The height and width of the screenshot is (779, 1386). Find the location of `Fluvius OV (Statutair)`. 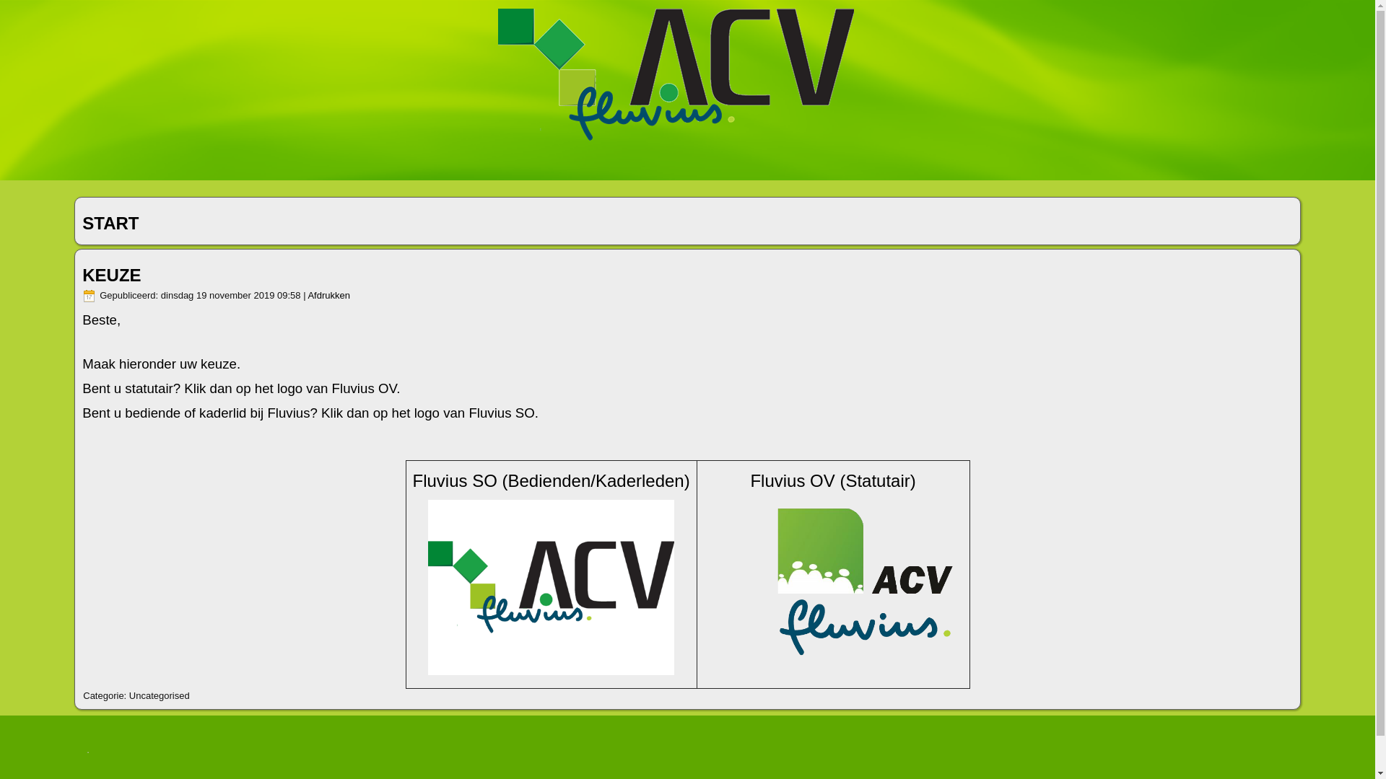

Fluvius OV (Statutair) is located at coordinates (833, 480).